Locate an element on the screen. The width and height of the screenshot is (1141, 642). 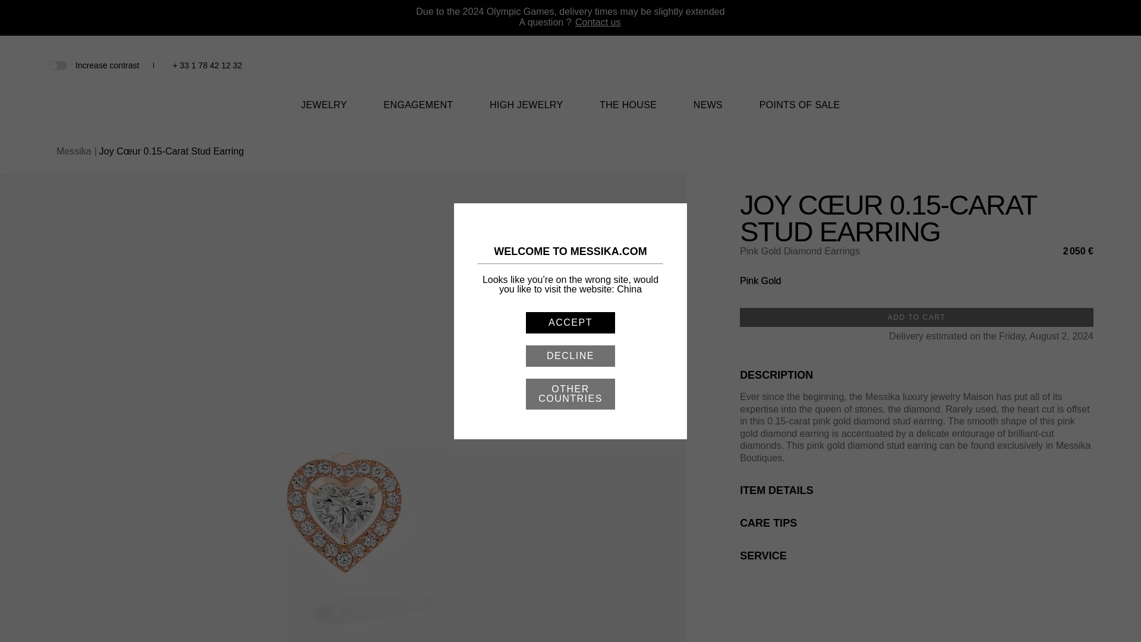
Opens a widget where you can find more information is located at coordinates (1096, 621).